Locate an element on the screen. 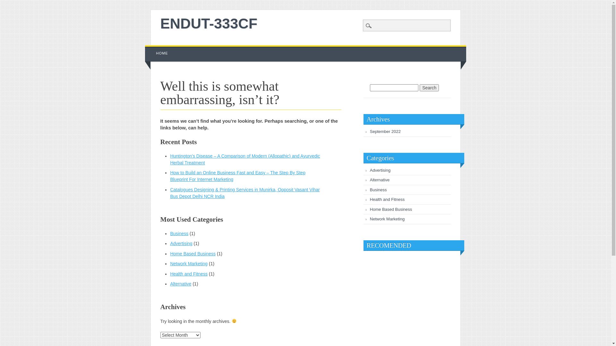 The height and width of the screenshot is (346, 616). Advertising is located at coordinates (181, 243).